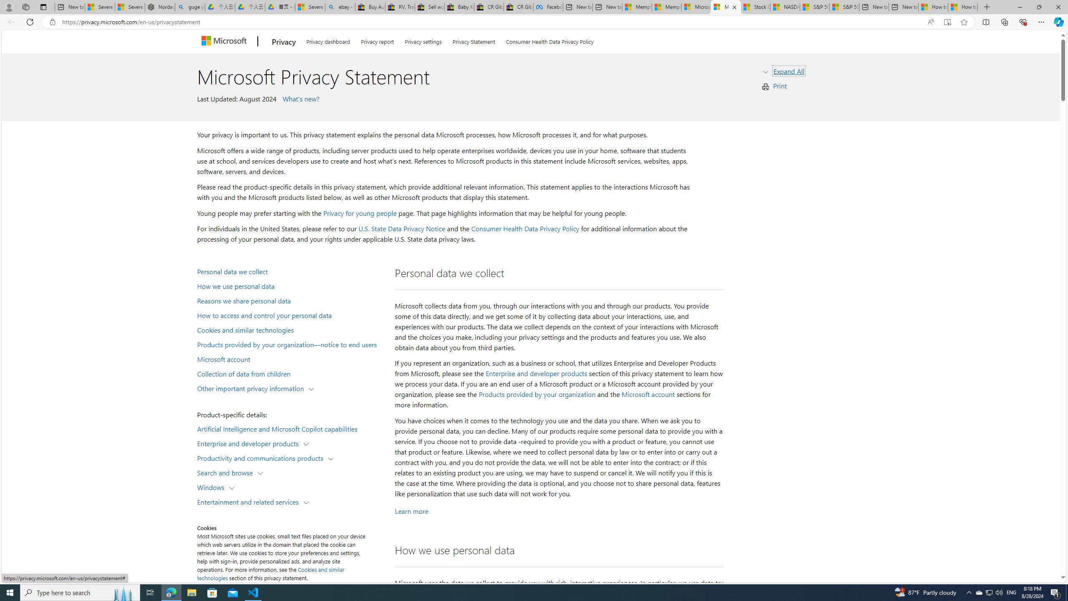 This screenshot has height=601, width=1068. Describe the element at coordinates (1041, 22) in the screenshot. I see `Settings and more (Alt+F)` at that location.